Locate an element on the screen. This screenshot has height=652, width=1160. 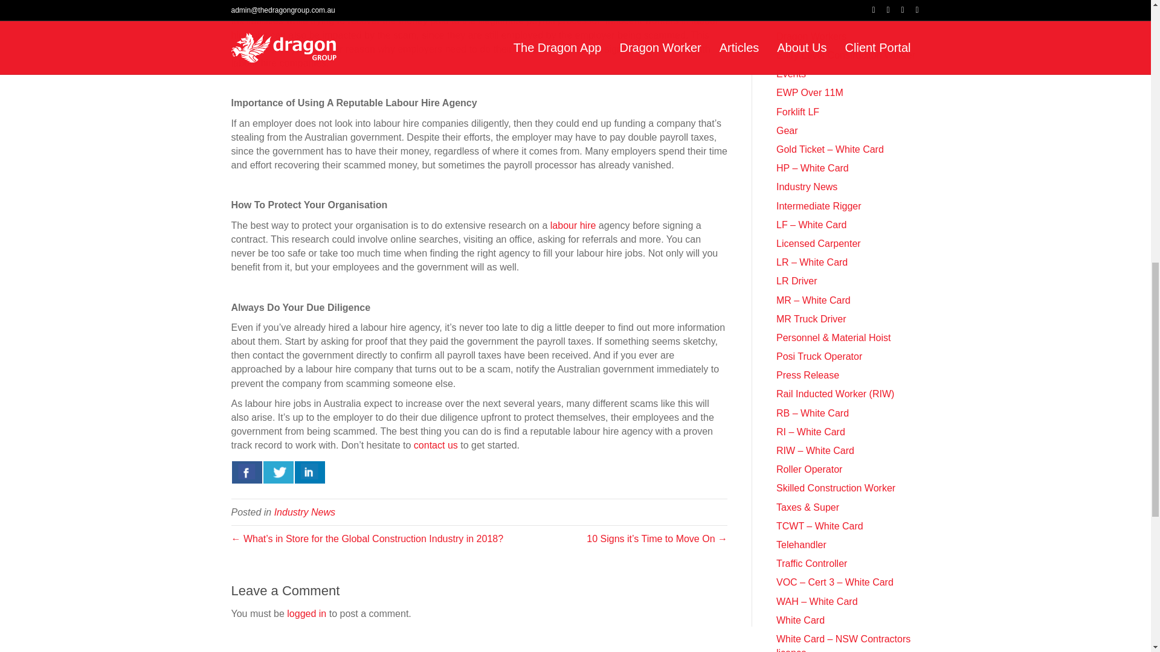
Share On Linkedin is located at coordinates (309, 472).